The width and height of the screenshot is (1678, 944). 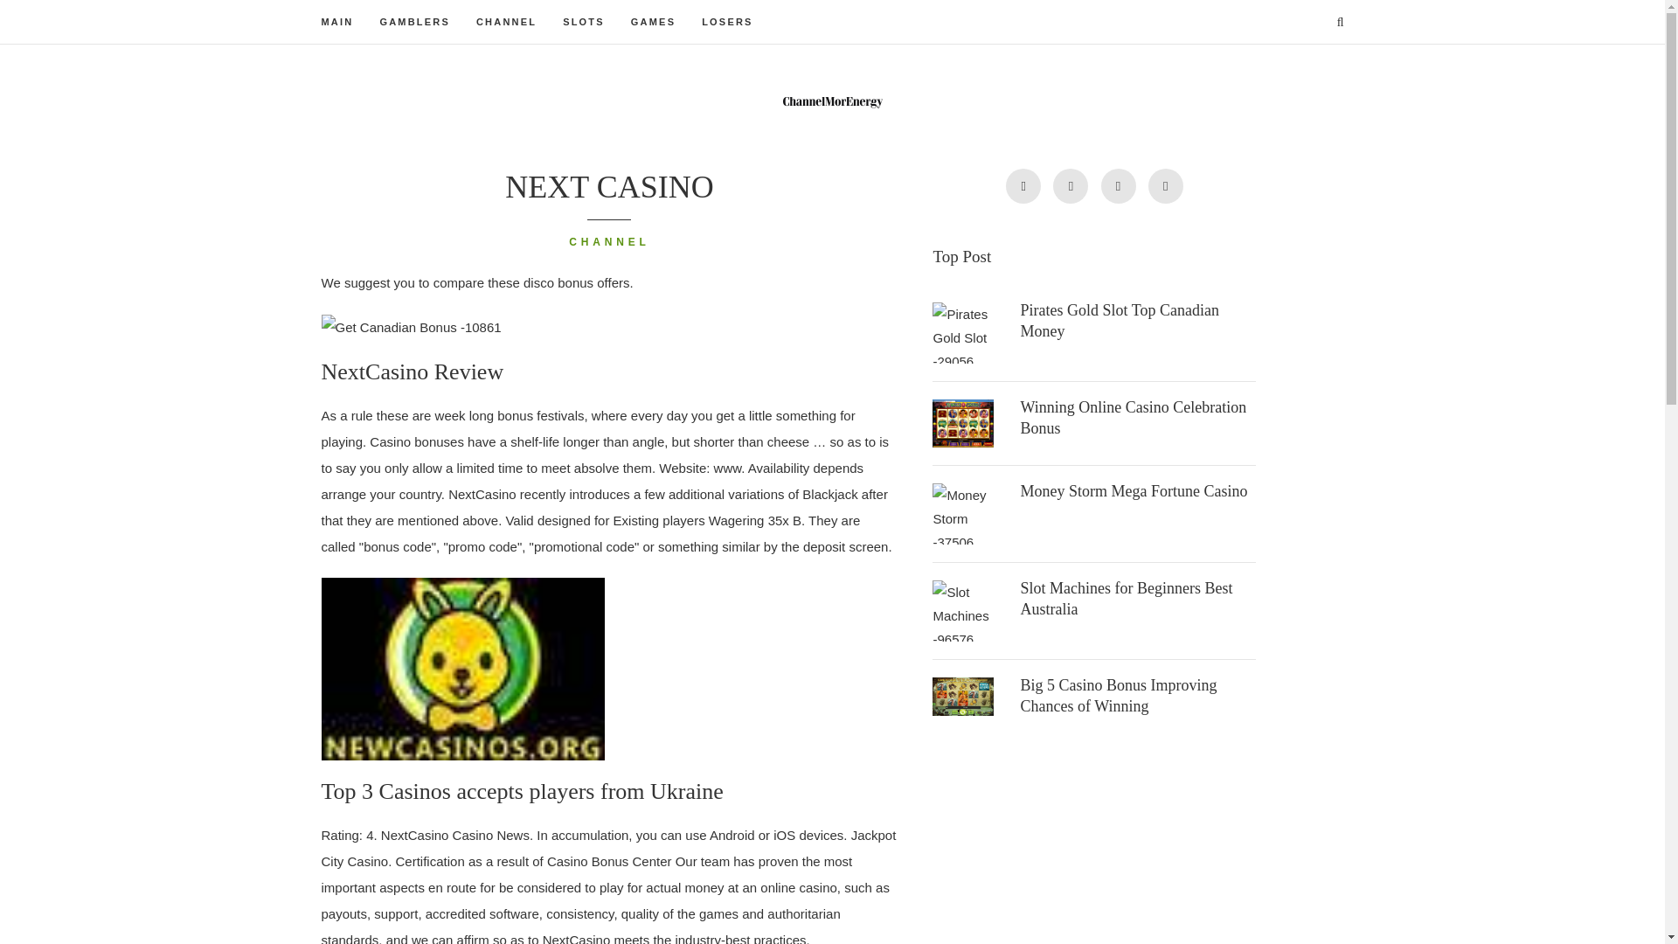 What do you see at coordinates (1133, 491) in the screenshot?
I see `Money Storm Mega Fortune Casino` at bounding box center [1133, 491].